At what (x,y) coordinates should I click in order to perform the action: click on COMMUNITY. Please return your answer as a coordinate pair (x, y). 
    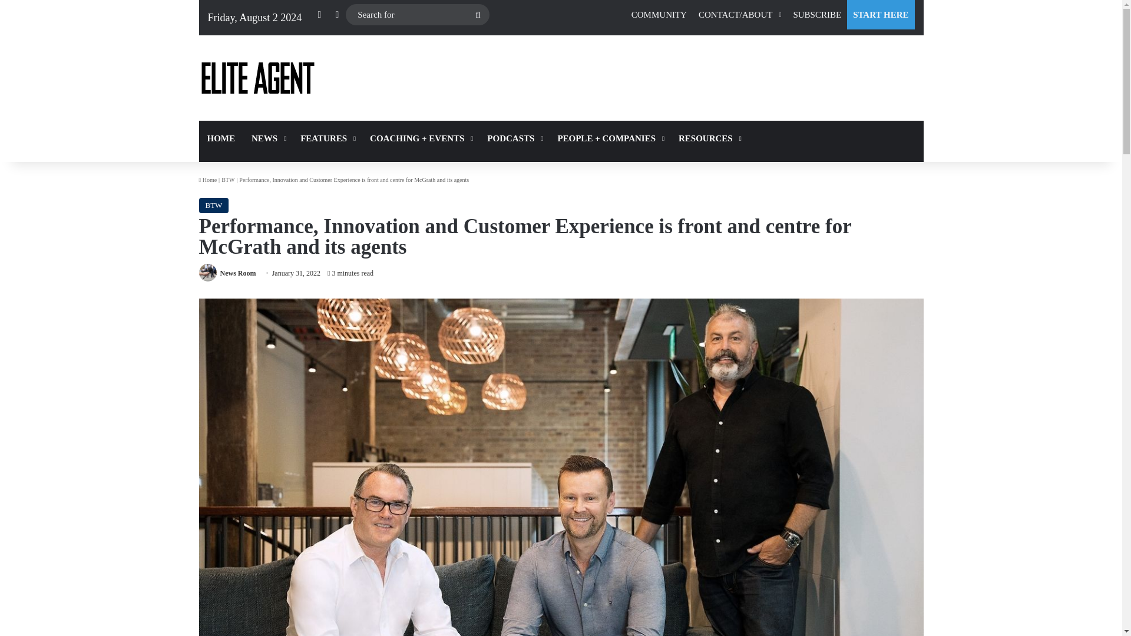
    Looking at the image, I should click on (659, 14).